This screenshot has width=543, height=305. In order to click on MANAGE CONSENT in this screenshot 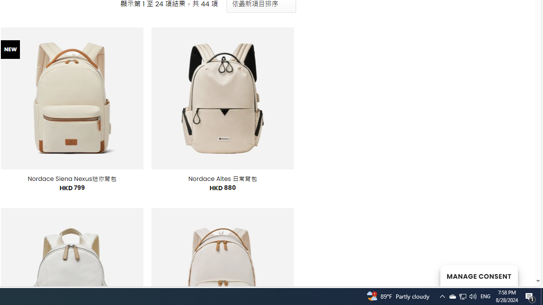, I will do `click(479, 275)`.